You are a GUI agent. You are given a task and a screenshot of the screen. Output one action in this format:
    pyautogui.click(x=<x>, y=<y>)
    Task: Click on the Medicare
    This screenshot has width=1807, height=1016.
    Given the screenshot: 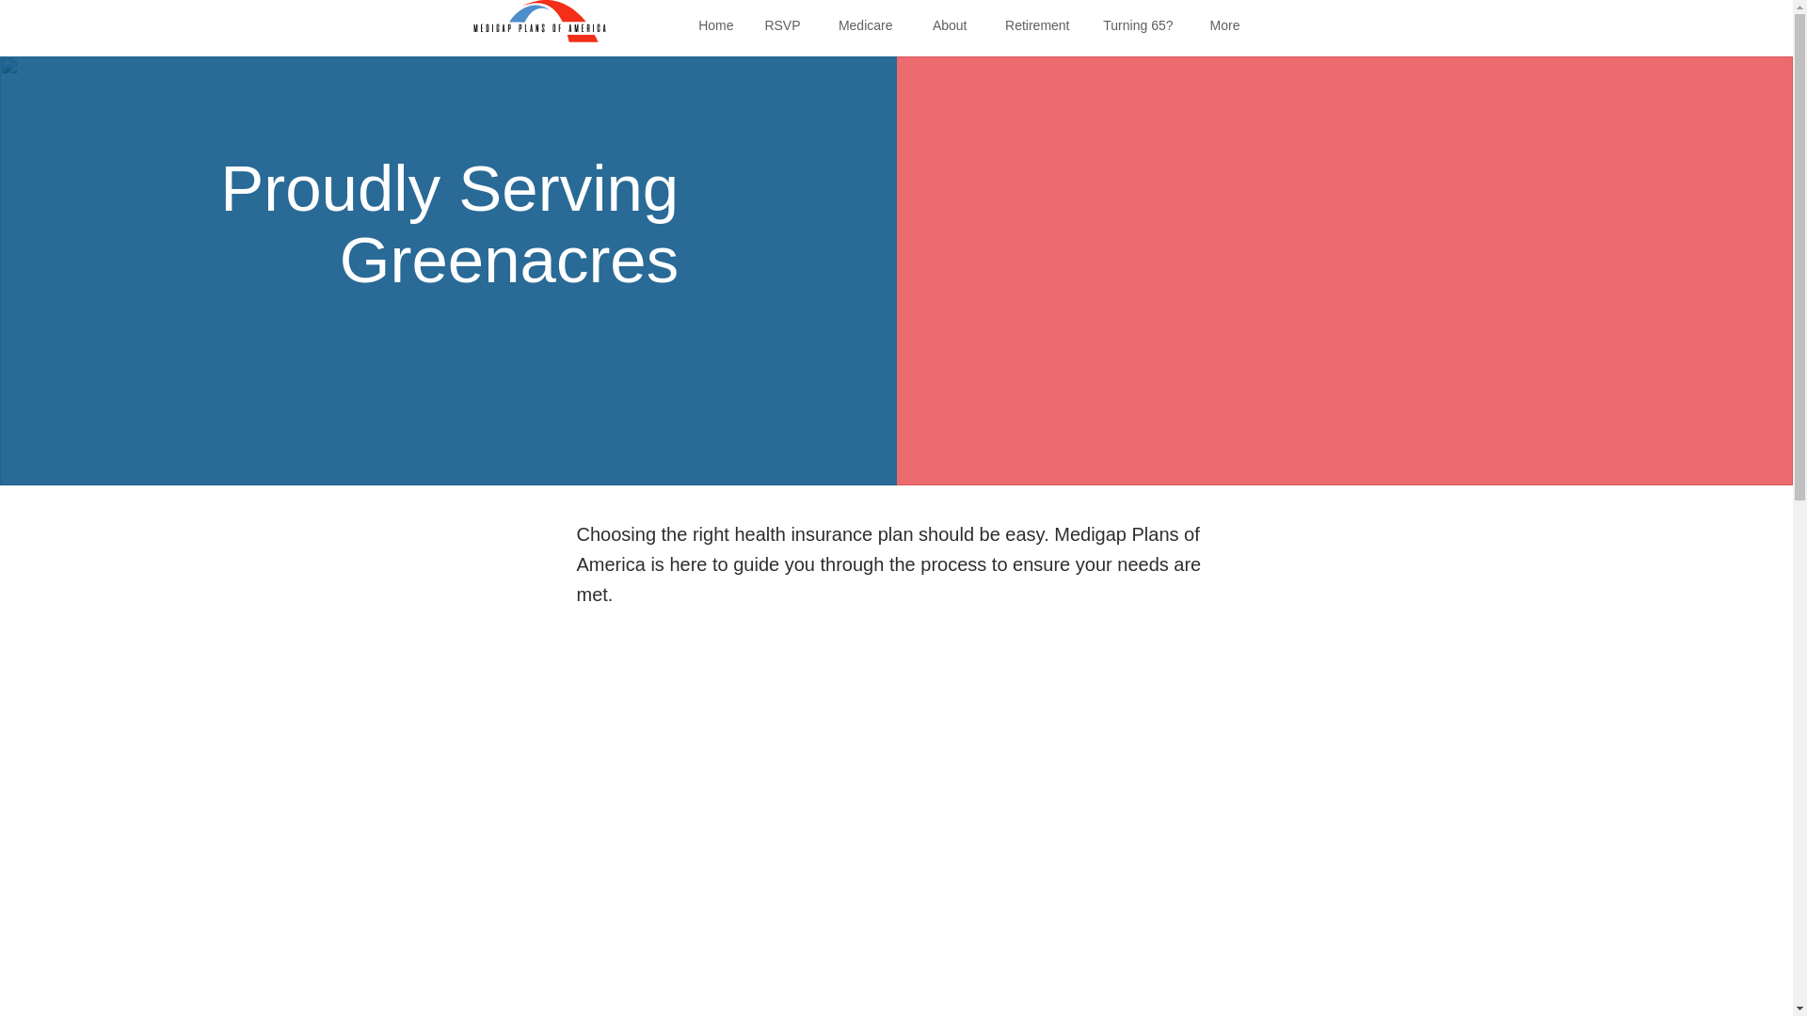 What is the action you would take?
    pyautogui.click(x=860, y=25)
    